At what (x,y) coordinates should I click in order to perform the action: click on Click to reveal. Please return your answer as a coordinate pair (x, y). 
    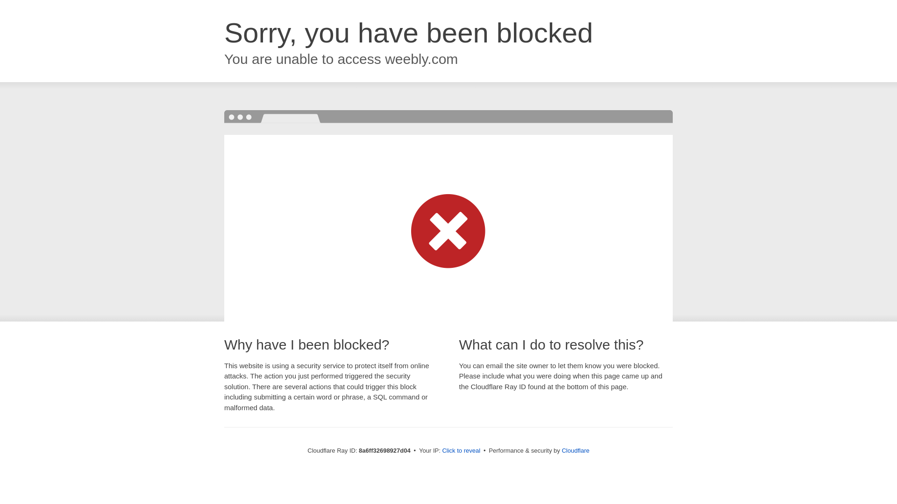
    Looking at the image, I should click on (461, 451).